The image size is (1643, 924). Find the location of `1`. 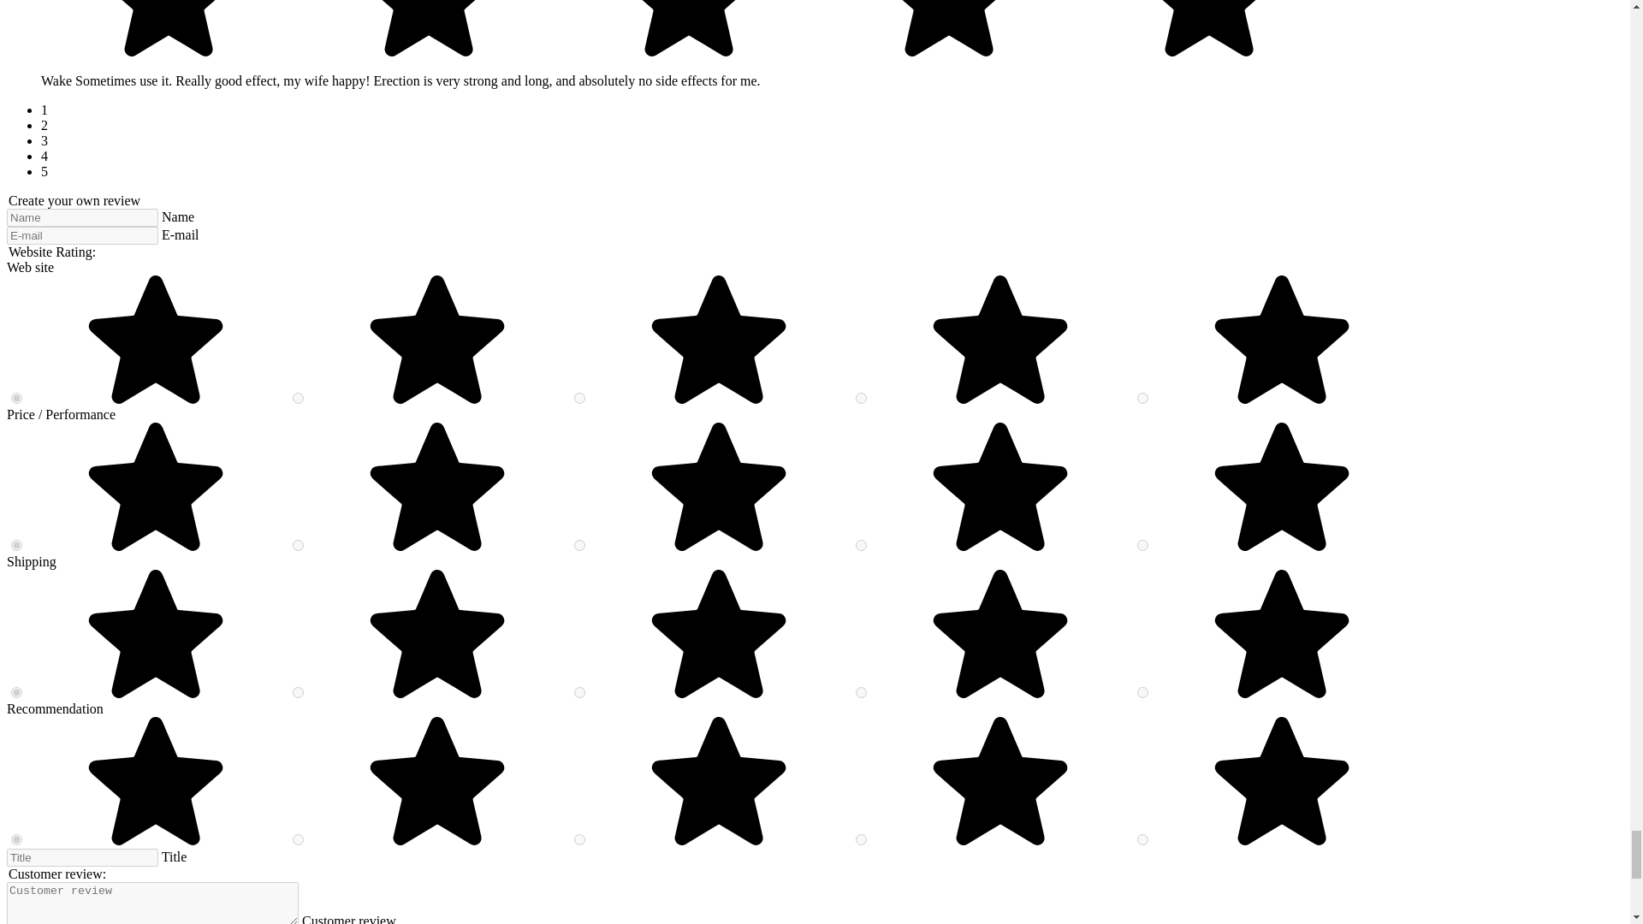

1 is located at coordinates (1142, 398).